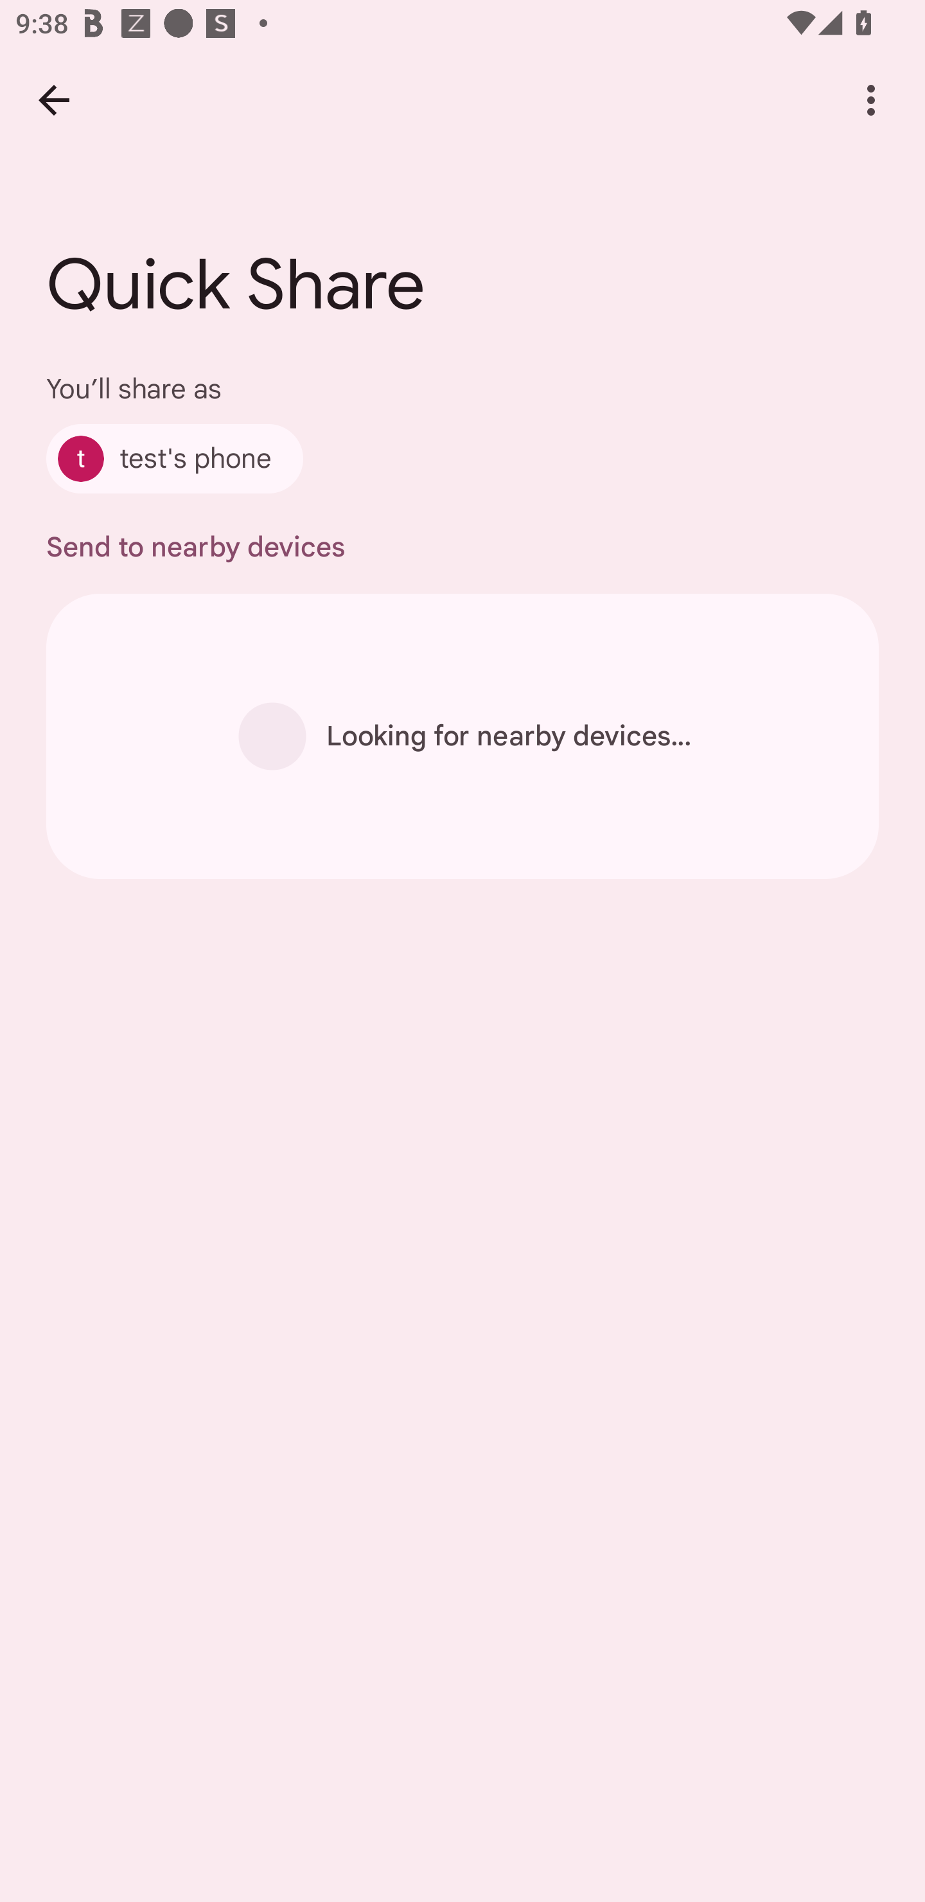  I want to click on Back, so click(53, 99).